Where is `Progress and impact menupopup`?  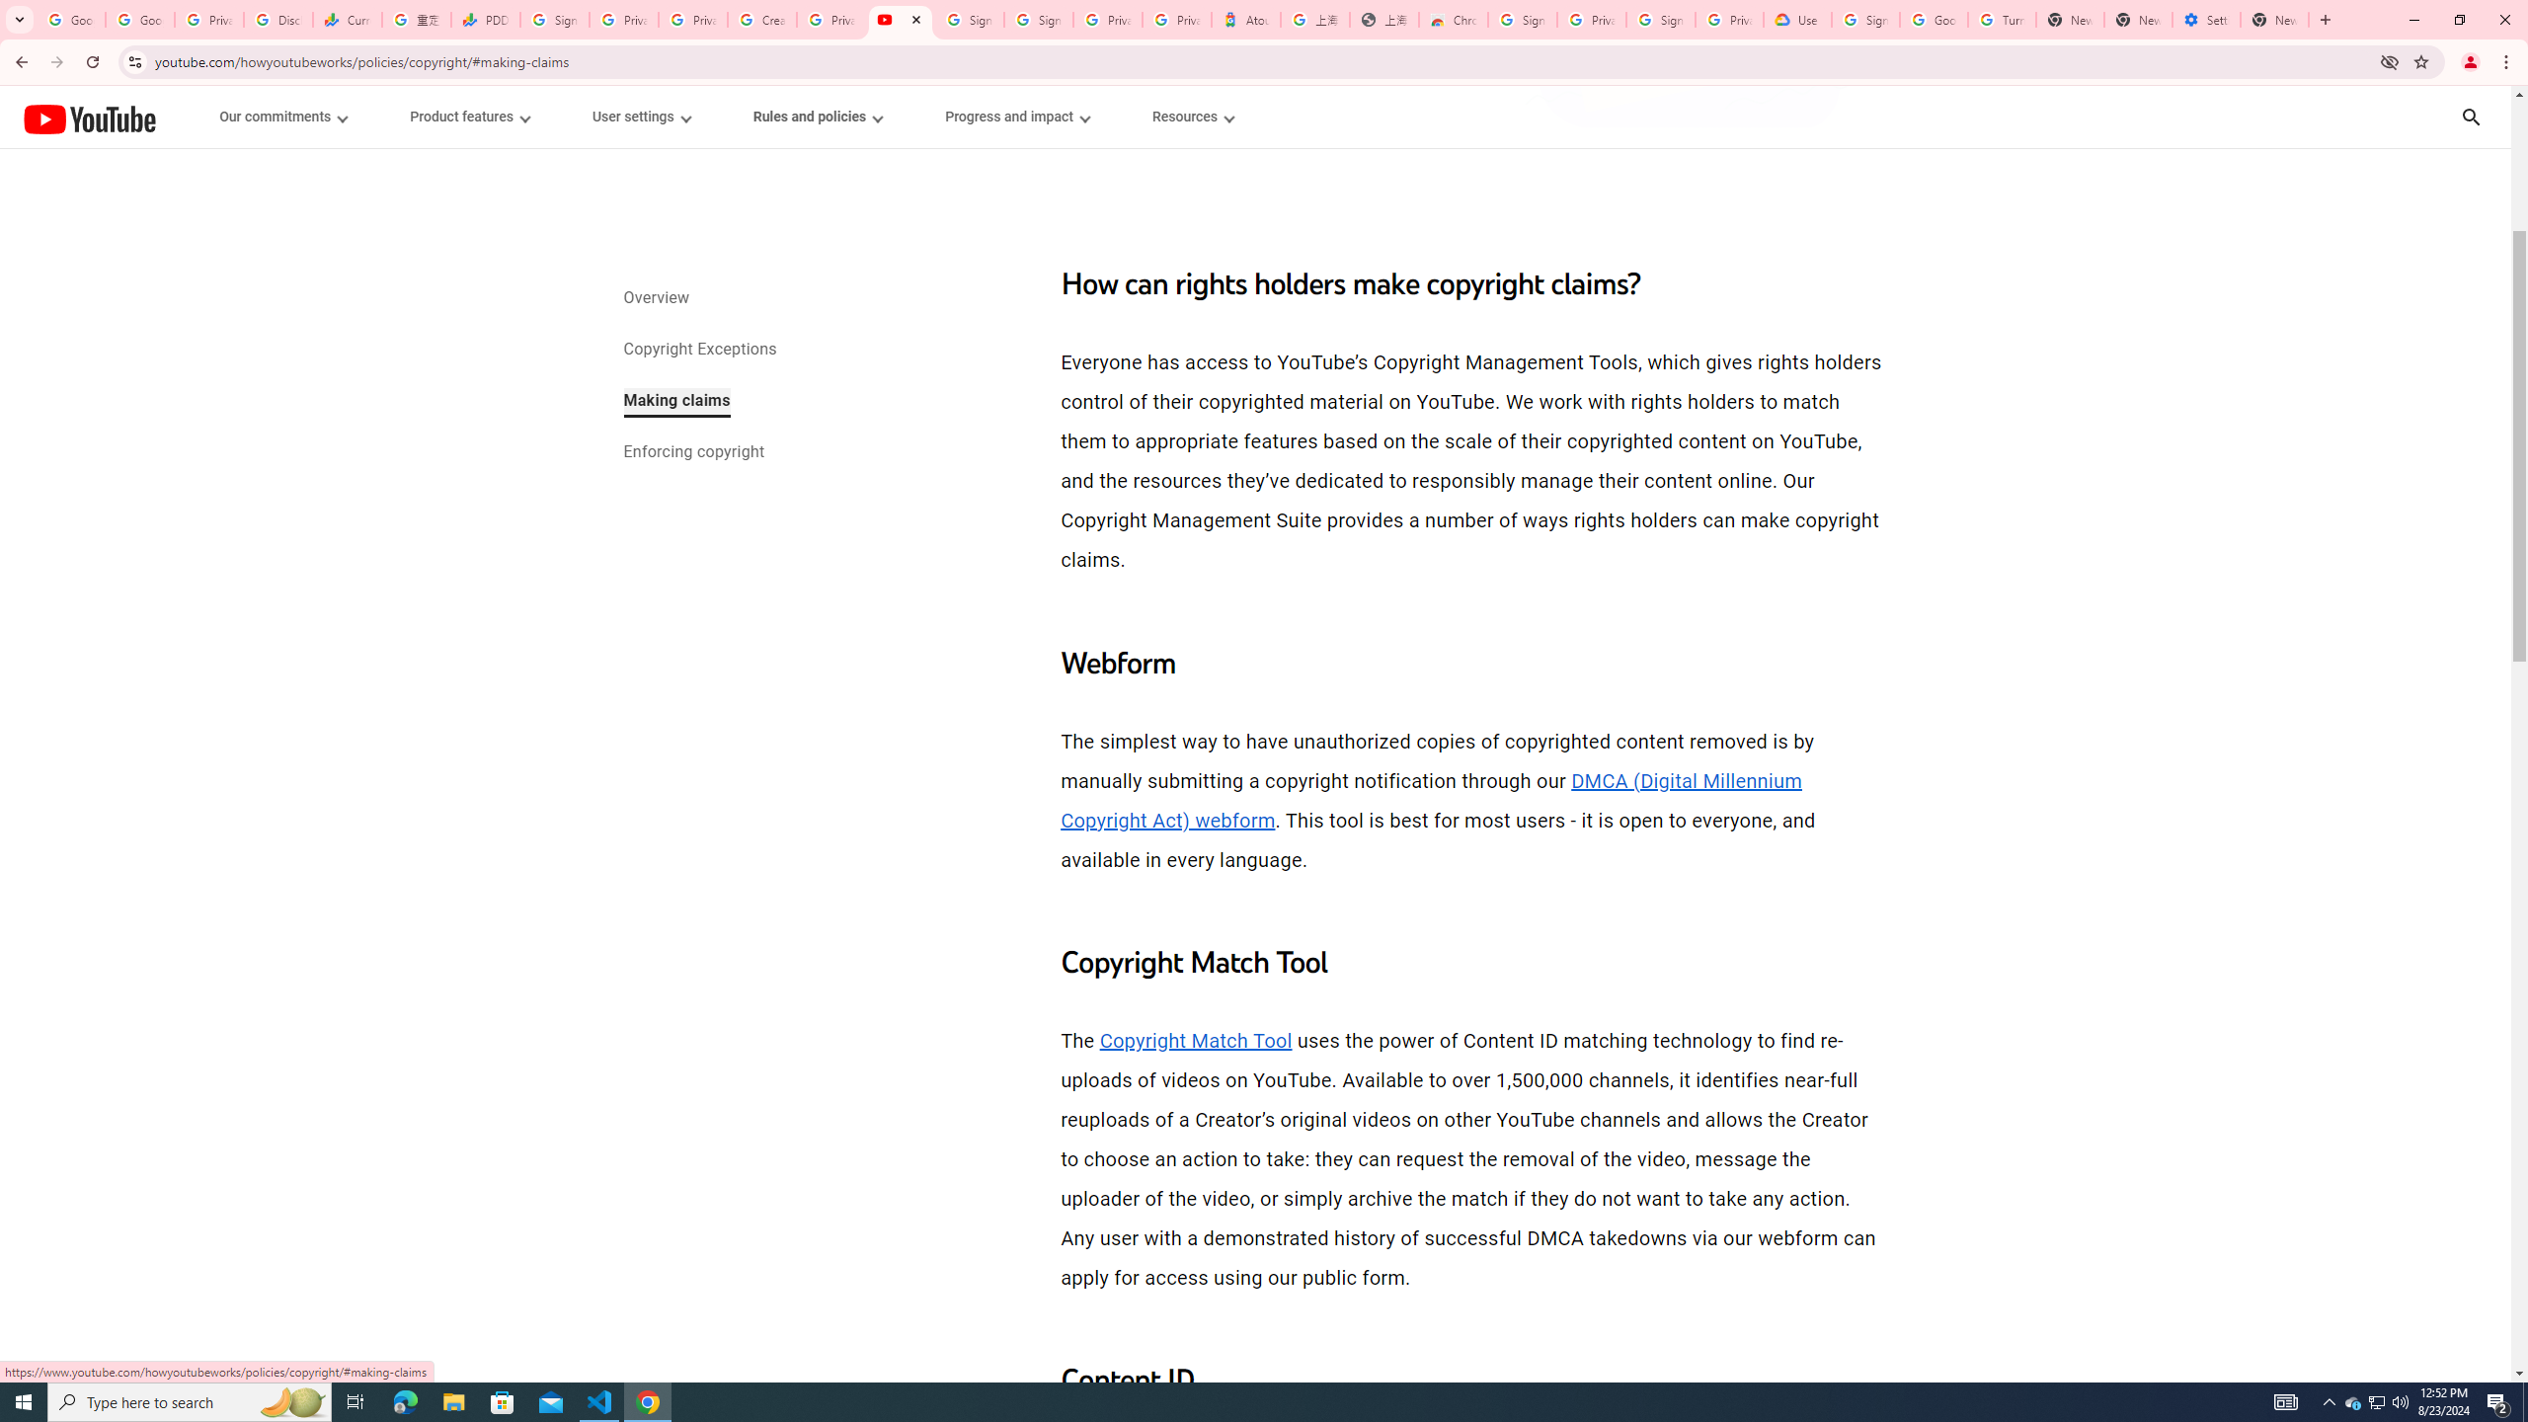
Progress and impact menupopup is located at coordinates (1017, 117).